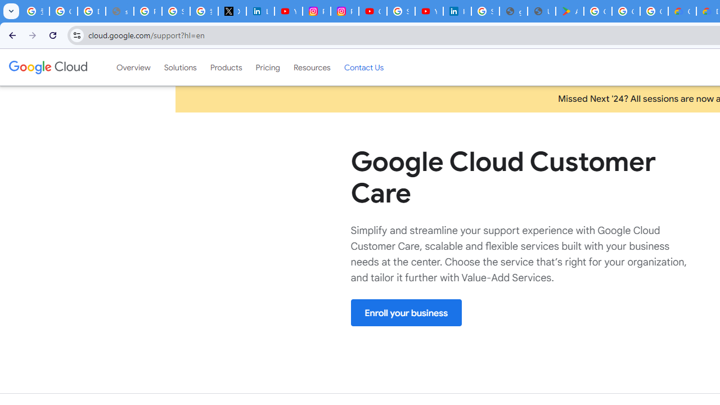 This screenshot has width=720, height=405. I want to click on Pricing, so click(268, 67).